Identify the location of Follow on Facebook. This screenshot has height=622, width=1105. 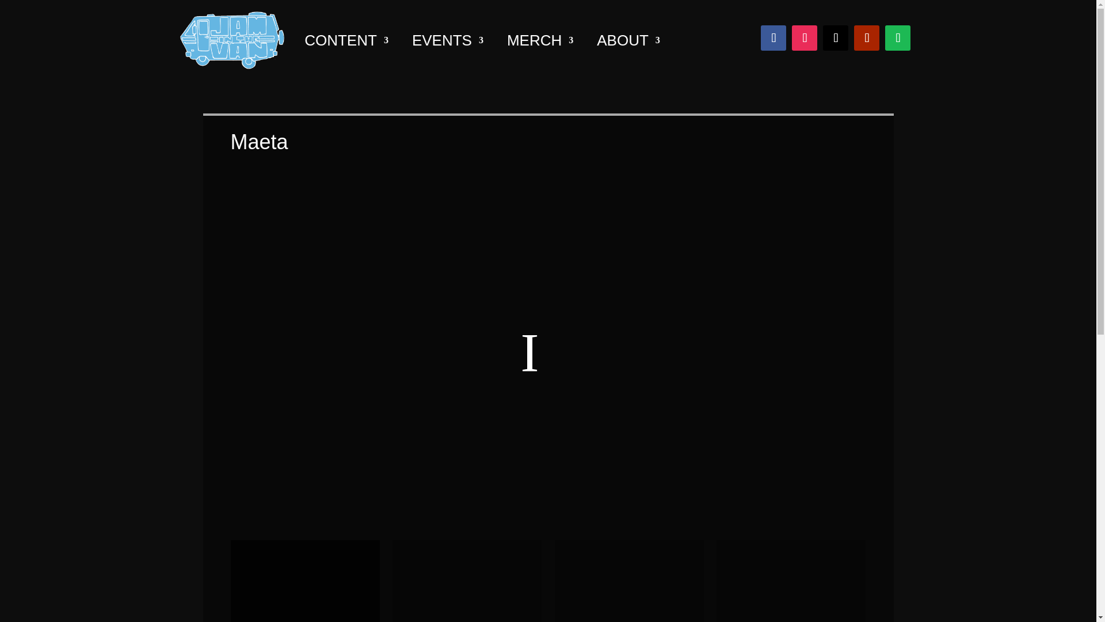
(773, 38).